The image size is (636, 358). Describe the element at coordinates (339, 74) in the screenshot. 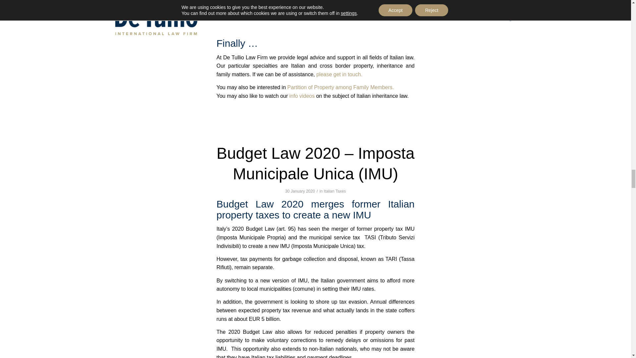

I see `please get in touch.` at that location.